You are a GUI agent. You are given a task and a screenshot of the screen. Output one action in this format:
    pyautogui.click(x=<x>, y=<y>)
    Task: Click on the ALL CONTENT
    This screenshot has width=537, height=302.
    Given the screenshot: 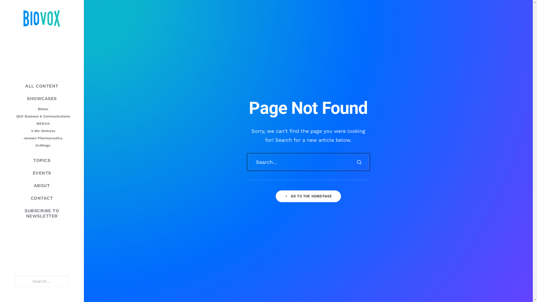 What is the action you would take?
    pyautogui.click(x=42, y=86)
    